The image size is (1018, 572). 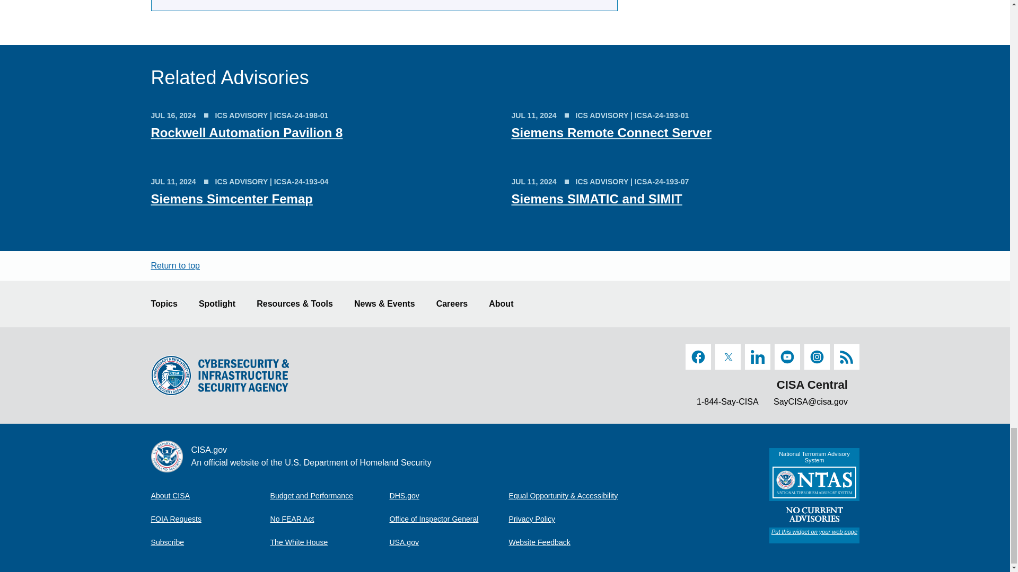 I want to click on Budget and Performance, so click(x=330, y=495).